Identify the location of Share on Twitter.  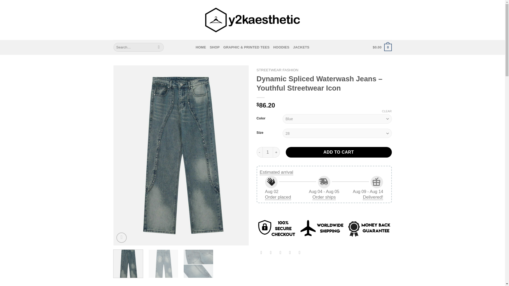
(271, 253).